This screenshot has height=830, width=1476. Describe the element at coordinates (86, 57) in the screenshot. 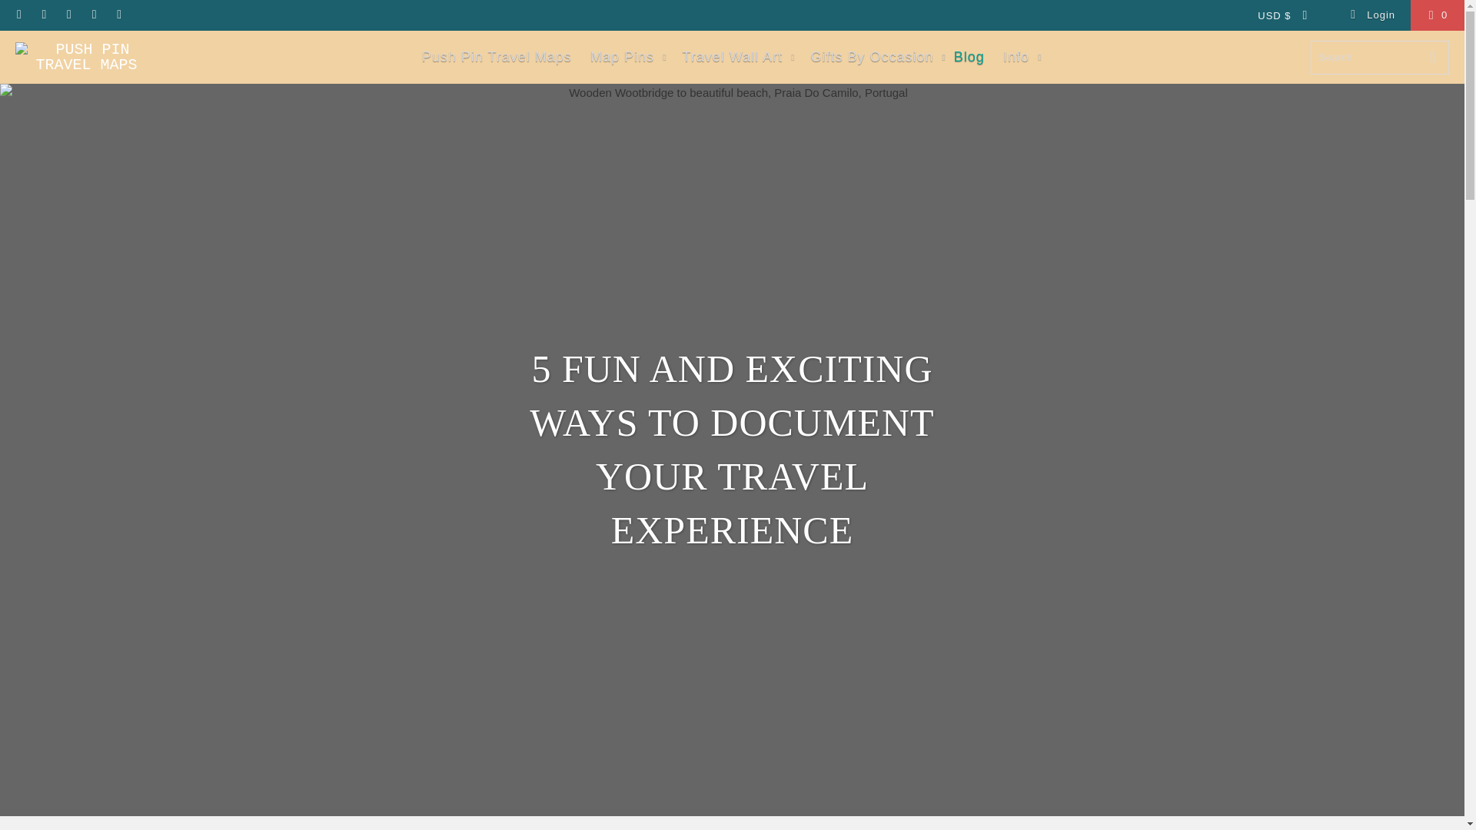

I see `Push Pin Travel Maps` at that location.